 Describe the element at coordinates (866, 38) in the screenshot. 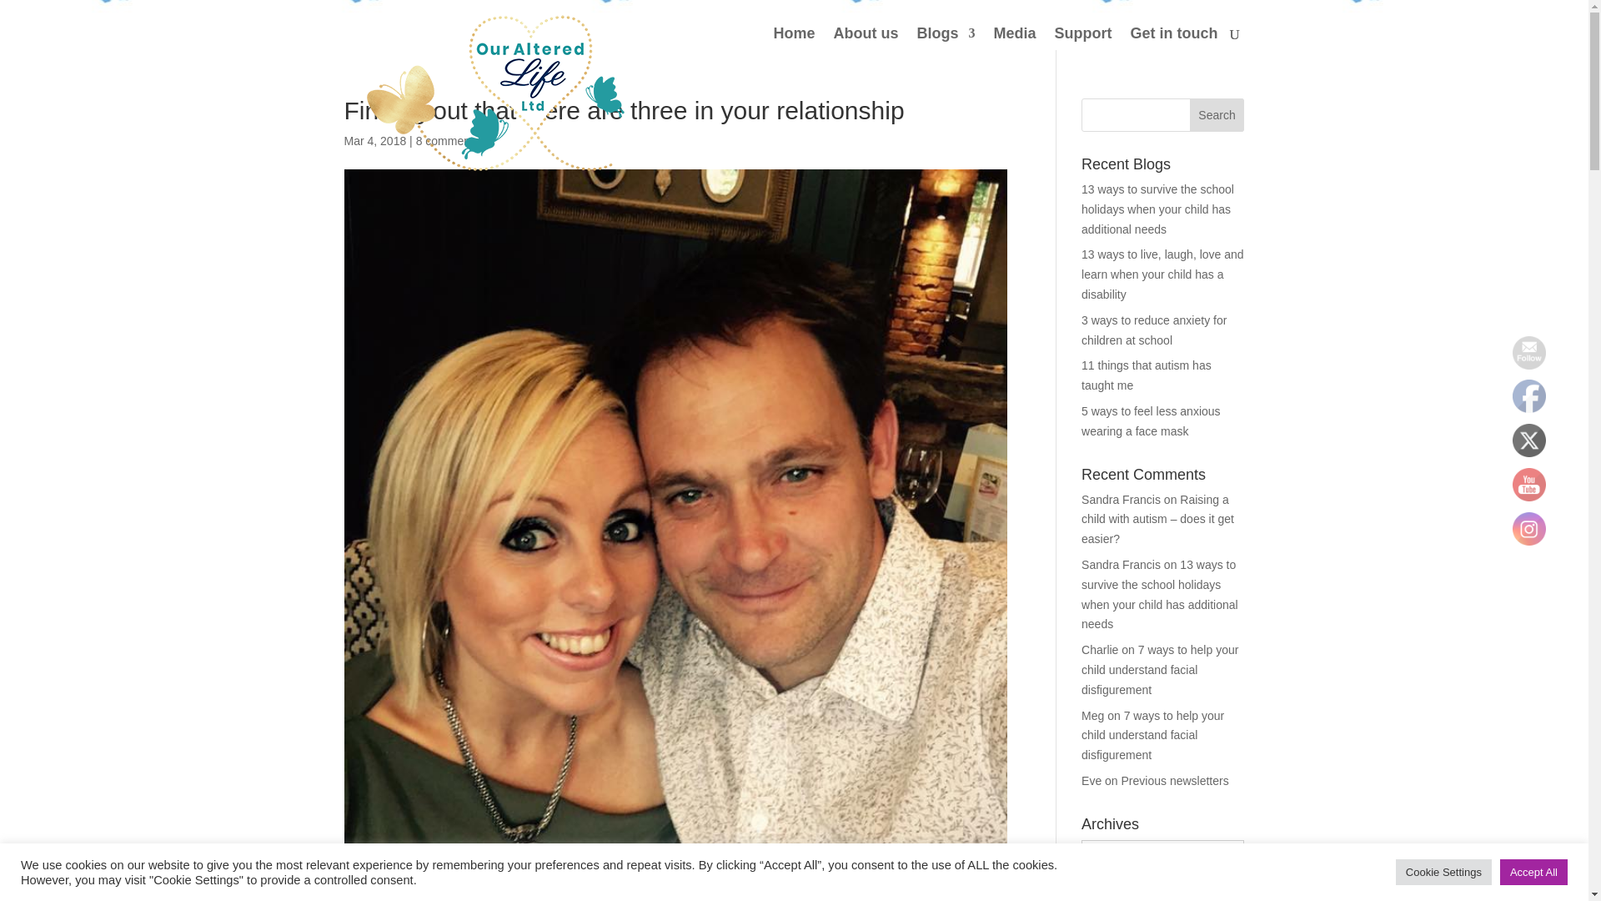

I see `About us` at that location.